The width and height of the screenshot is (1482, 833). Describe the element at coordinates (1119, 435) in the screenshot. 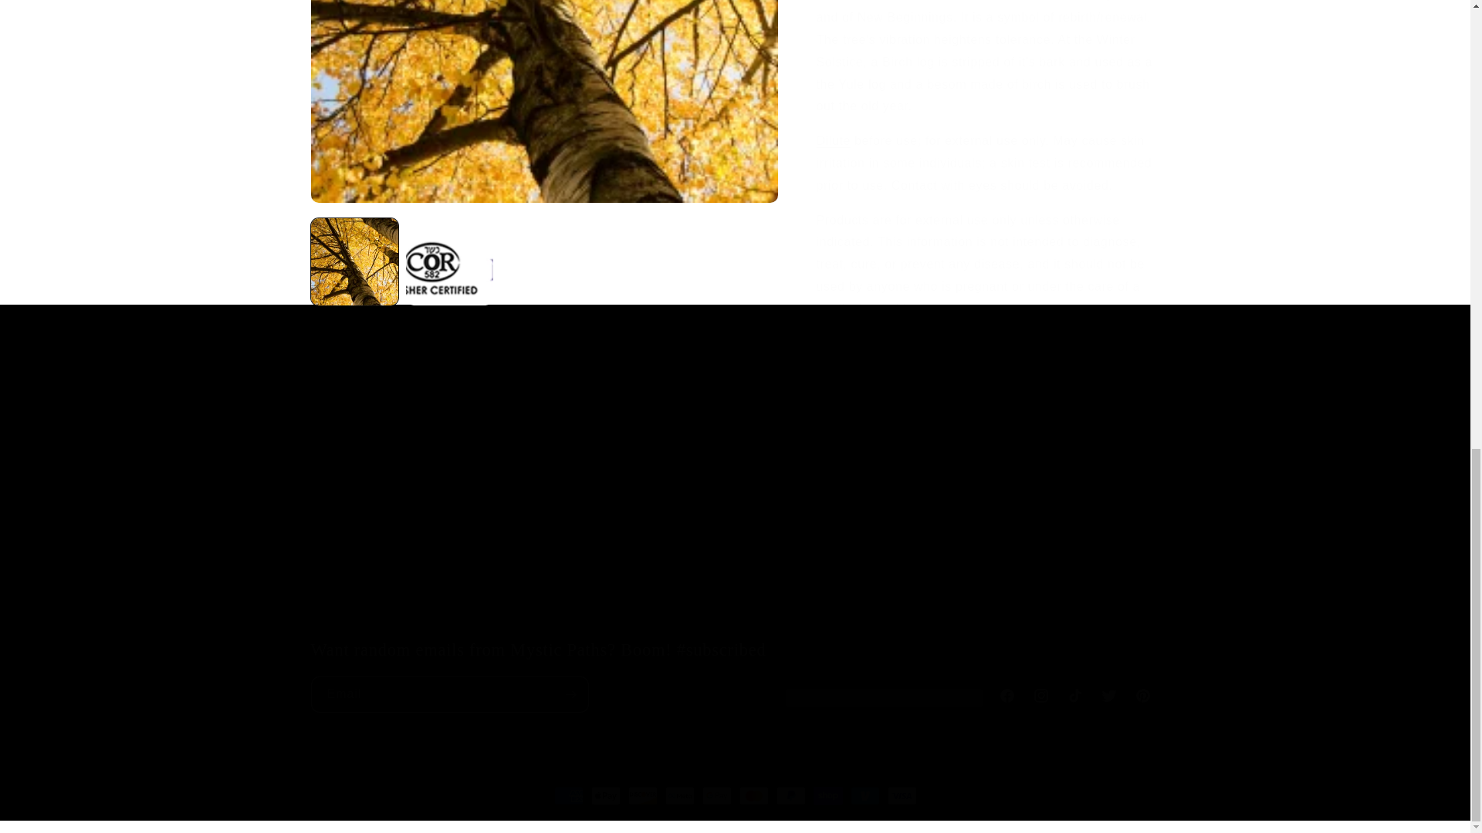

I see `About Us` at that location.